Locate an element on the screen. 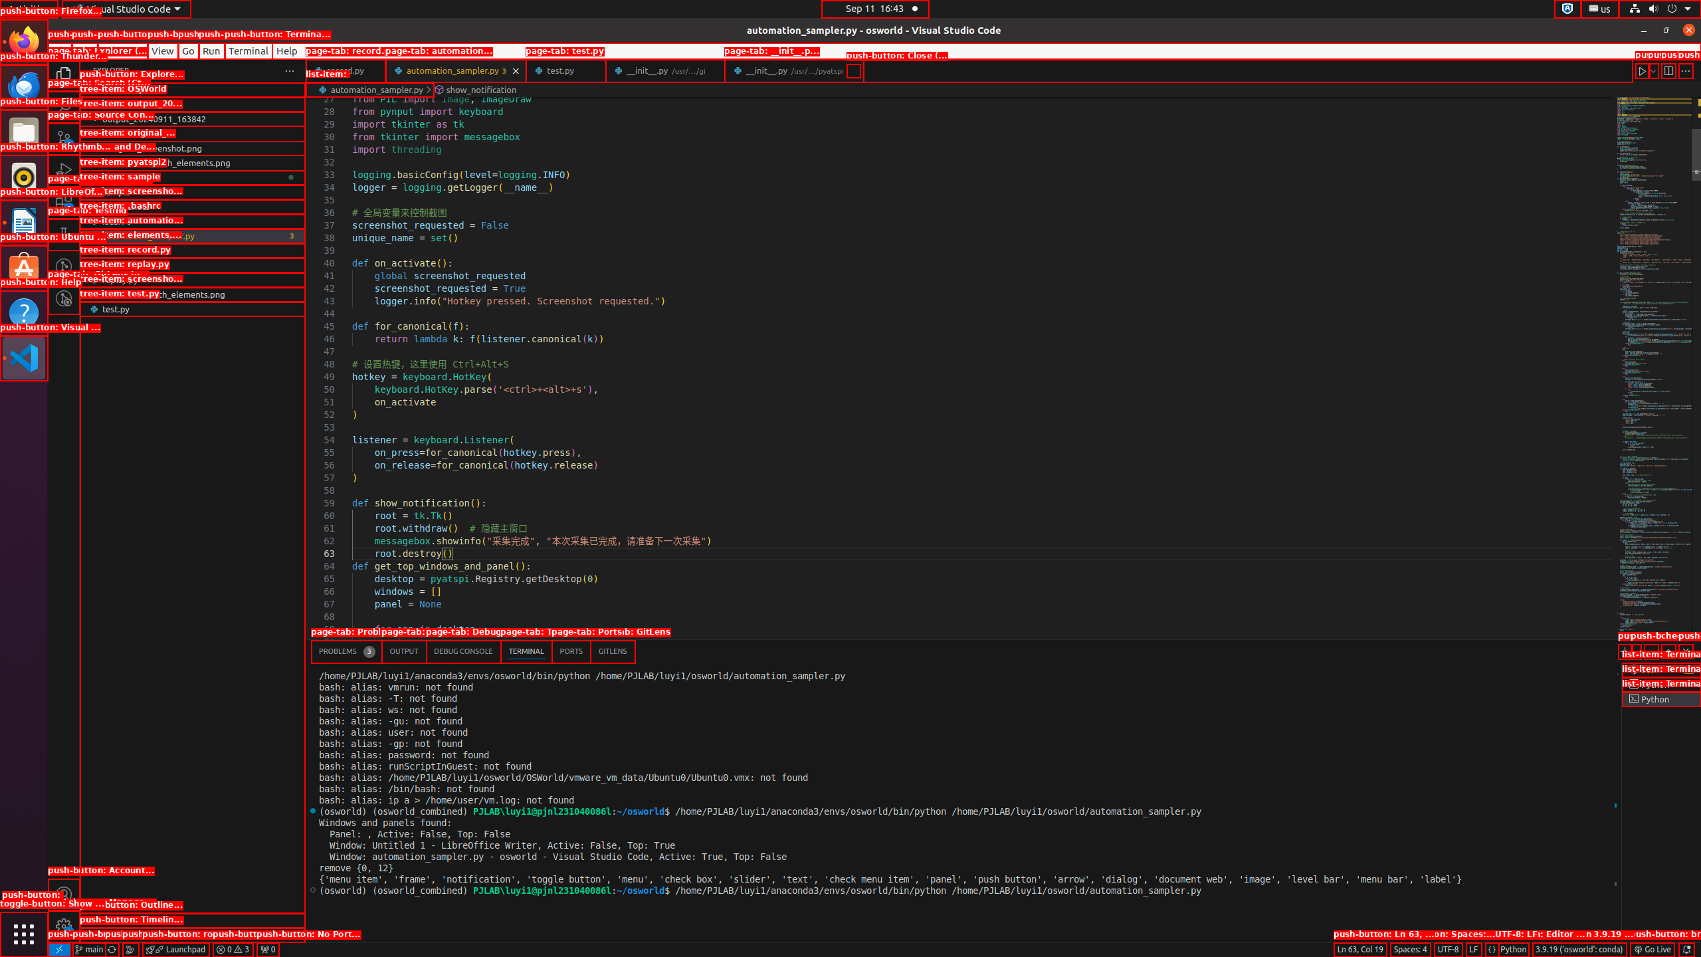  Split Editor Right (Ctrl+\) [Alt] Split Editor Down is located at coordinates (1668, 70).